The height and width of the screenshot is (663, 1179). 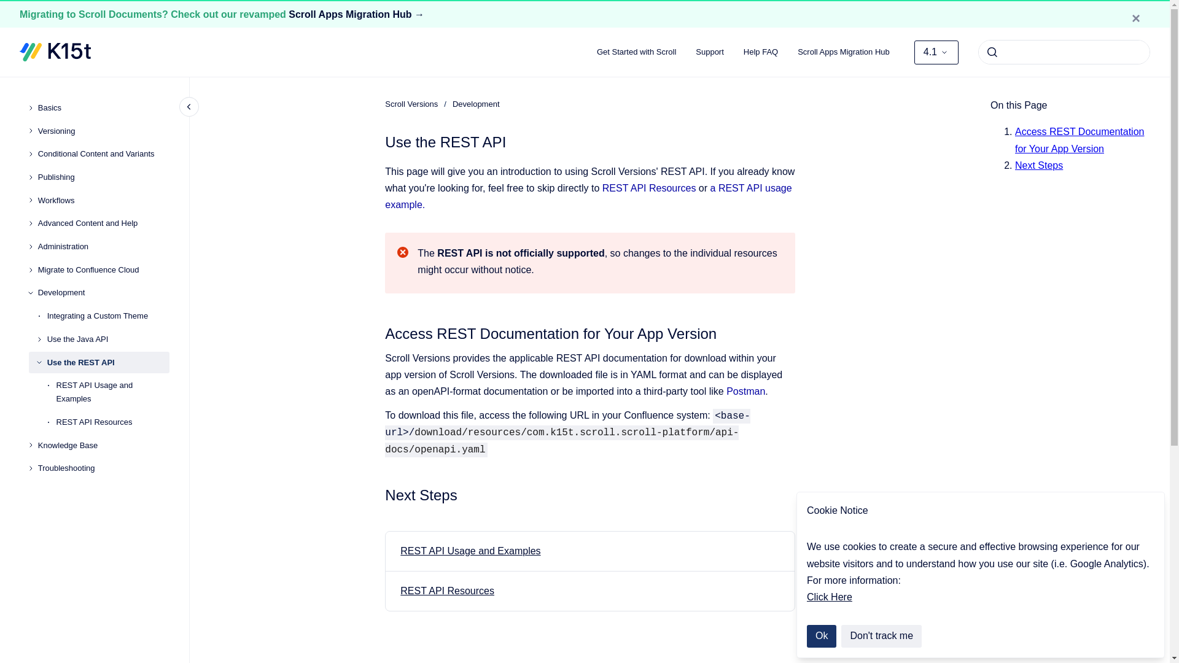 What do you see at coordinates (636, 52) in the screenshot?
I see `Get Started with Scroll` at bounding box center [636, 52].